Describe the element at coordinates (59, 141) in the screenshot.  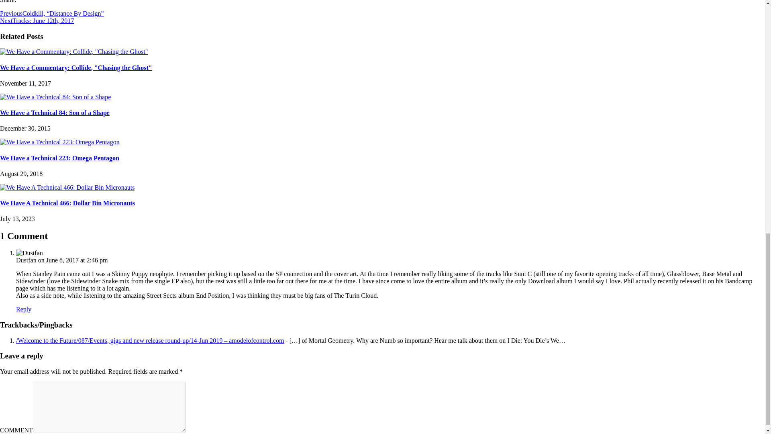
I see `We Have a Technical 223: Omega Pentagon` at that location.